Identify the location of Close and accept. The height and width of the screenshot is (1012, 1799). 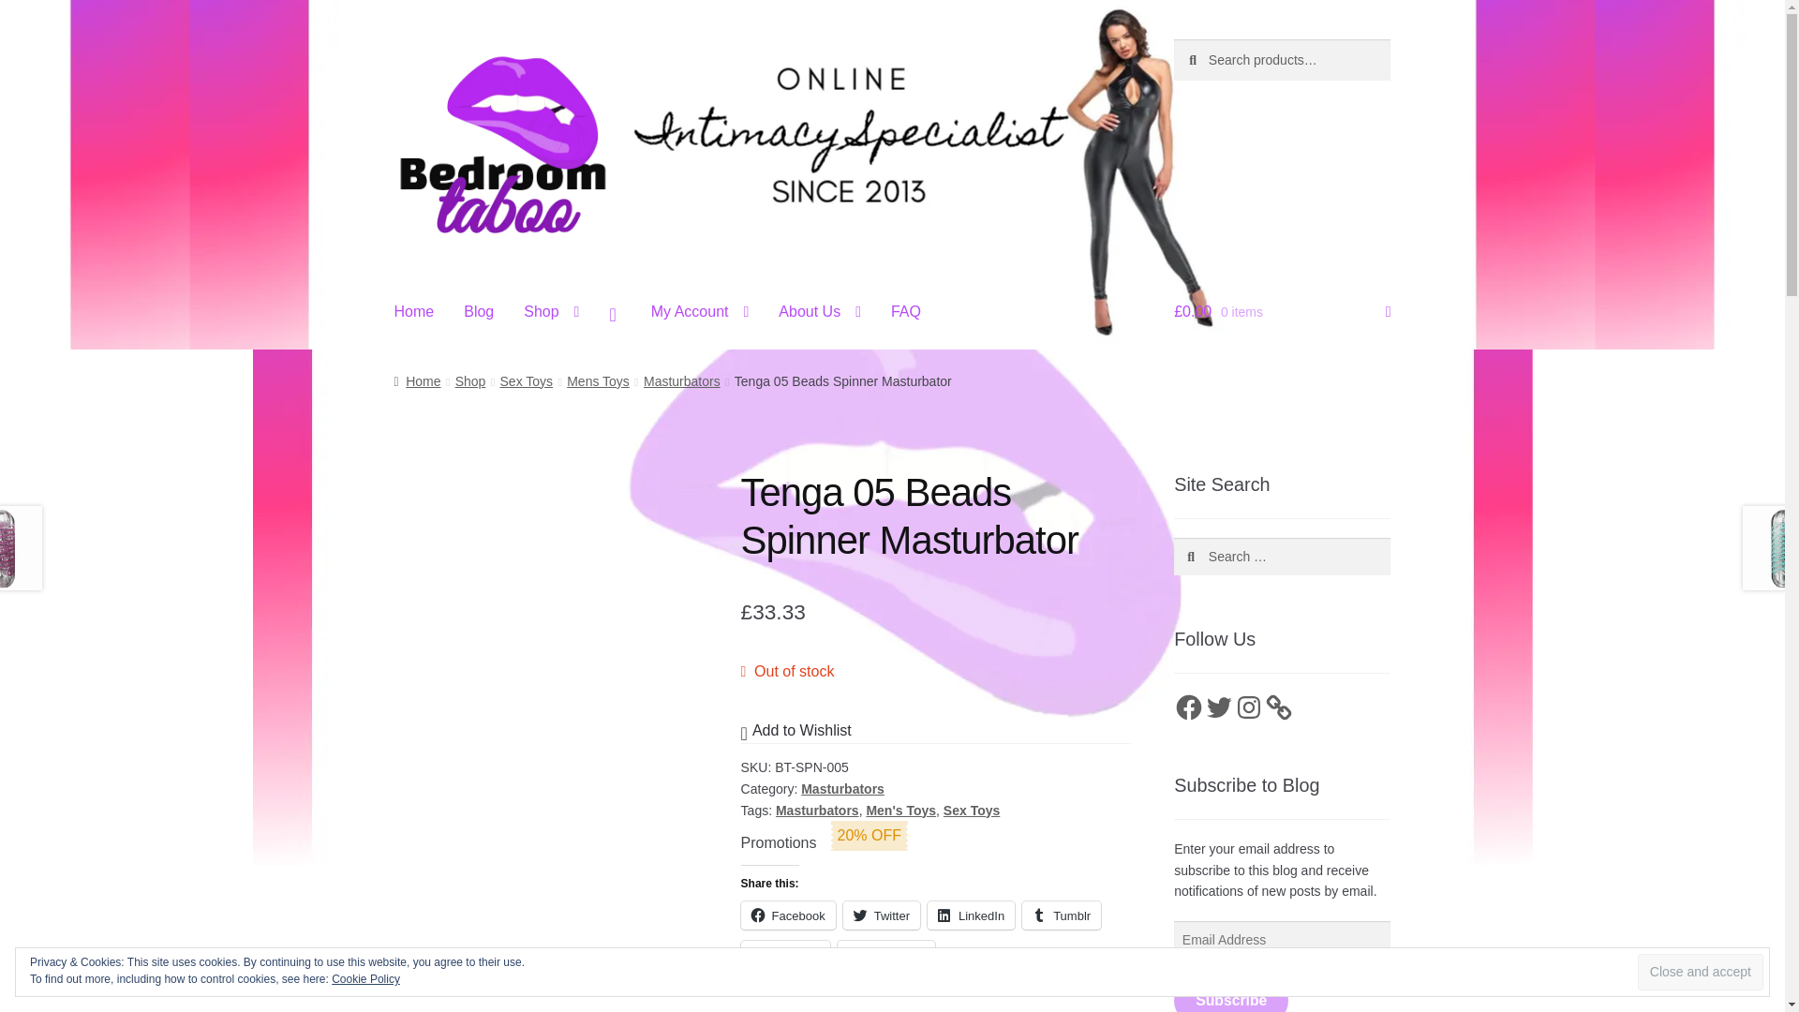
(1700, 973).